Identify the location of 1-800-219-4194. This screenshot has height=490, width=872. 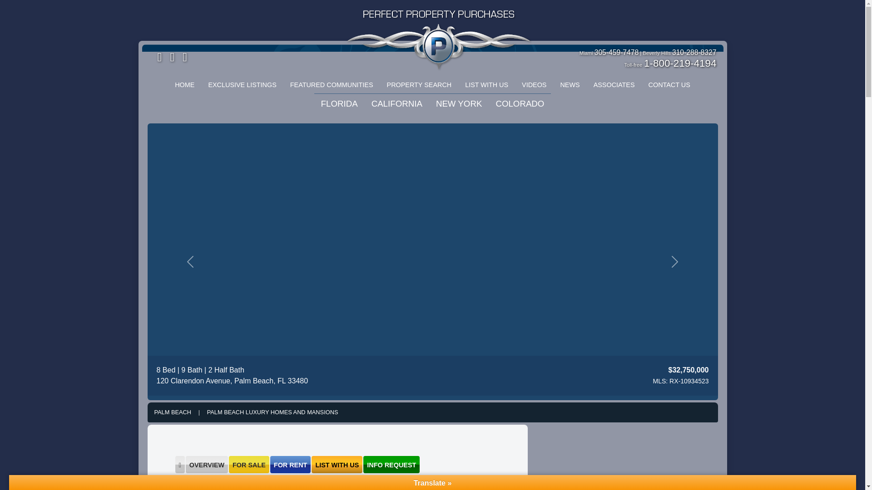
(680, 64).